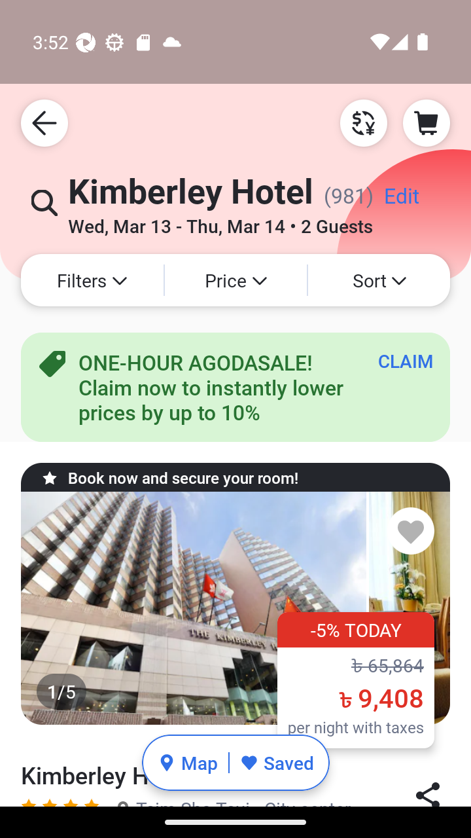 Image resolution: width=471 pixels, height=838 pixels. Describe the element at coordinates (92, 280) in the screenshot. I see `Filters` at that location.